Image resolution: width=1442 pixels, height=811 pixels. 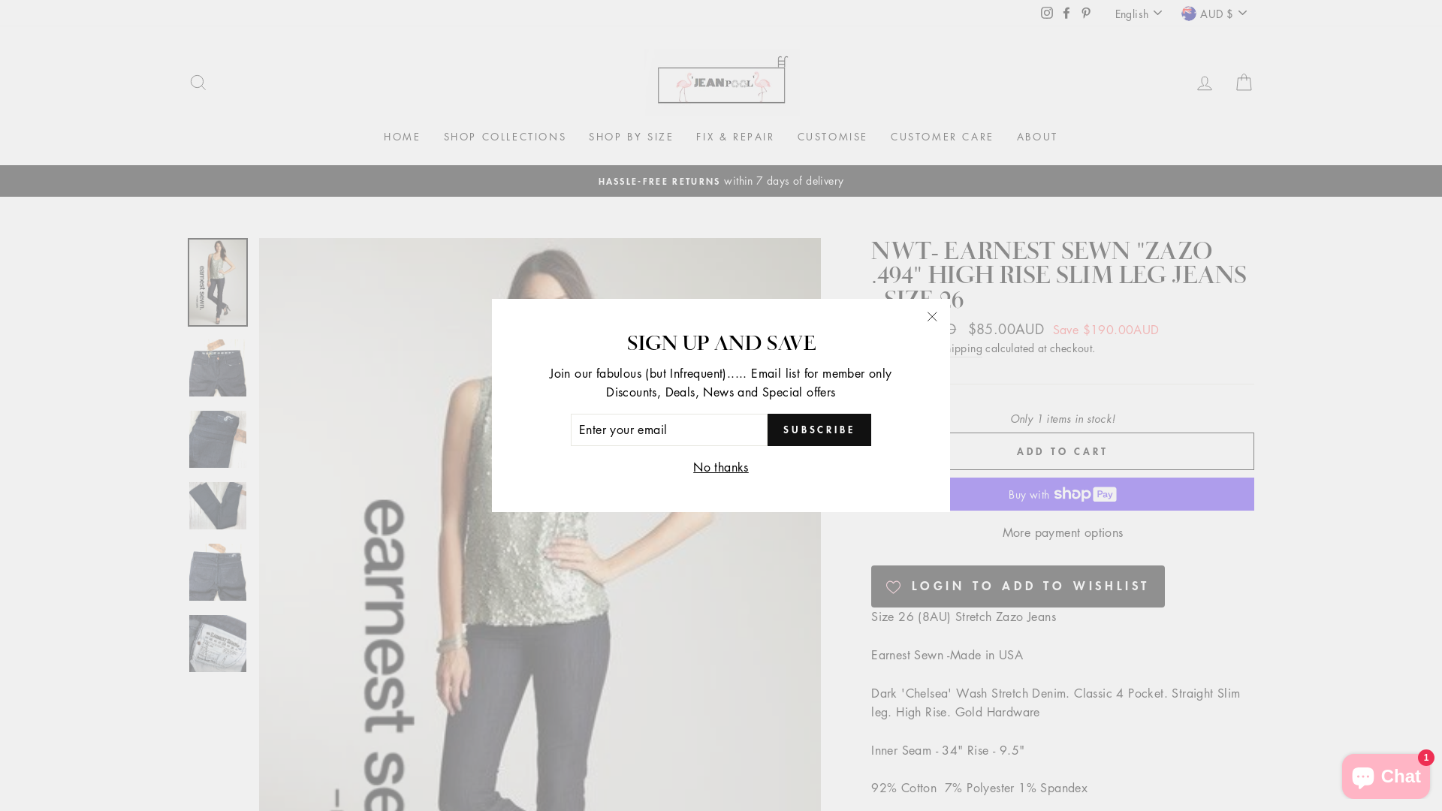 What do you see at coordinates (631, 137) in the screenshot?
I see `SHOP BY SIZE` at bounding box center [631, 137].